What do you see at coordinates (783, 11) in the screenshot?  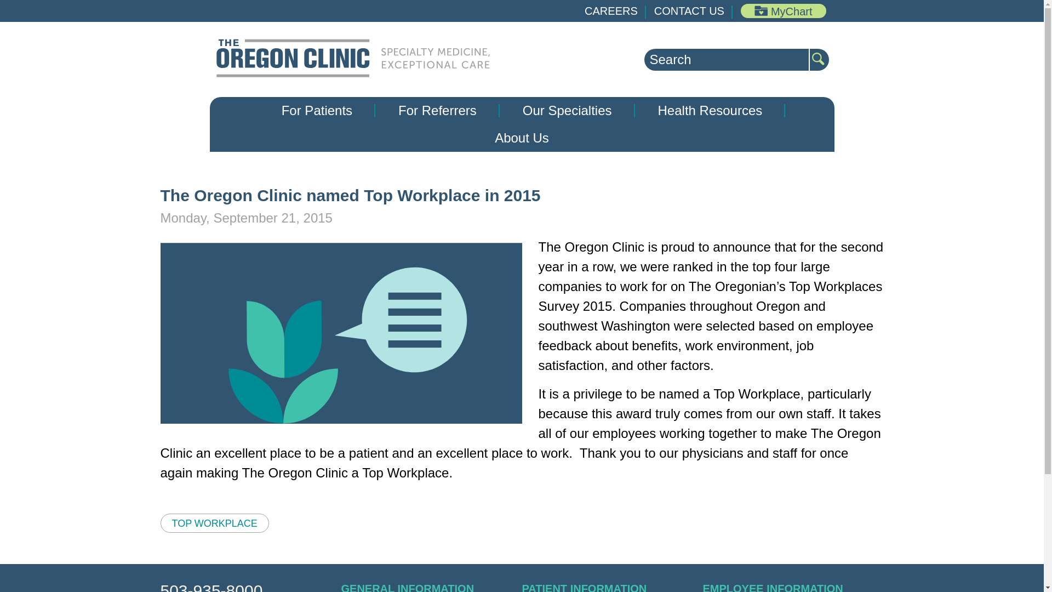 I see `MyChart` at bounding box center [783, 11].